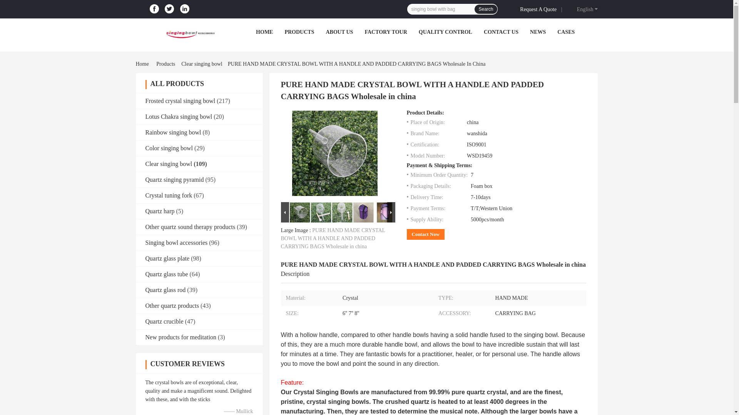 The height and width of the screenshot is (415, 739). I want to click on Quartz crucible, so click(164, 321).